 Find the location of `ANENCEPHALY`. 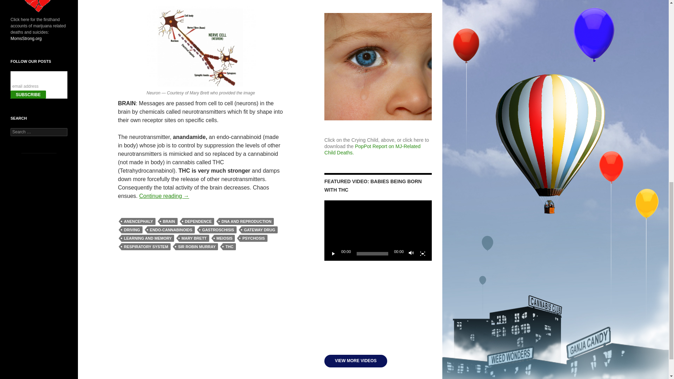

ANENCEPHALY is located at coordinates (138, 221).